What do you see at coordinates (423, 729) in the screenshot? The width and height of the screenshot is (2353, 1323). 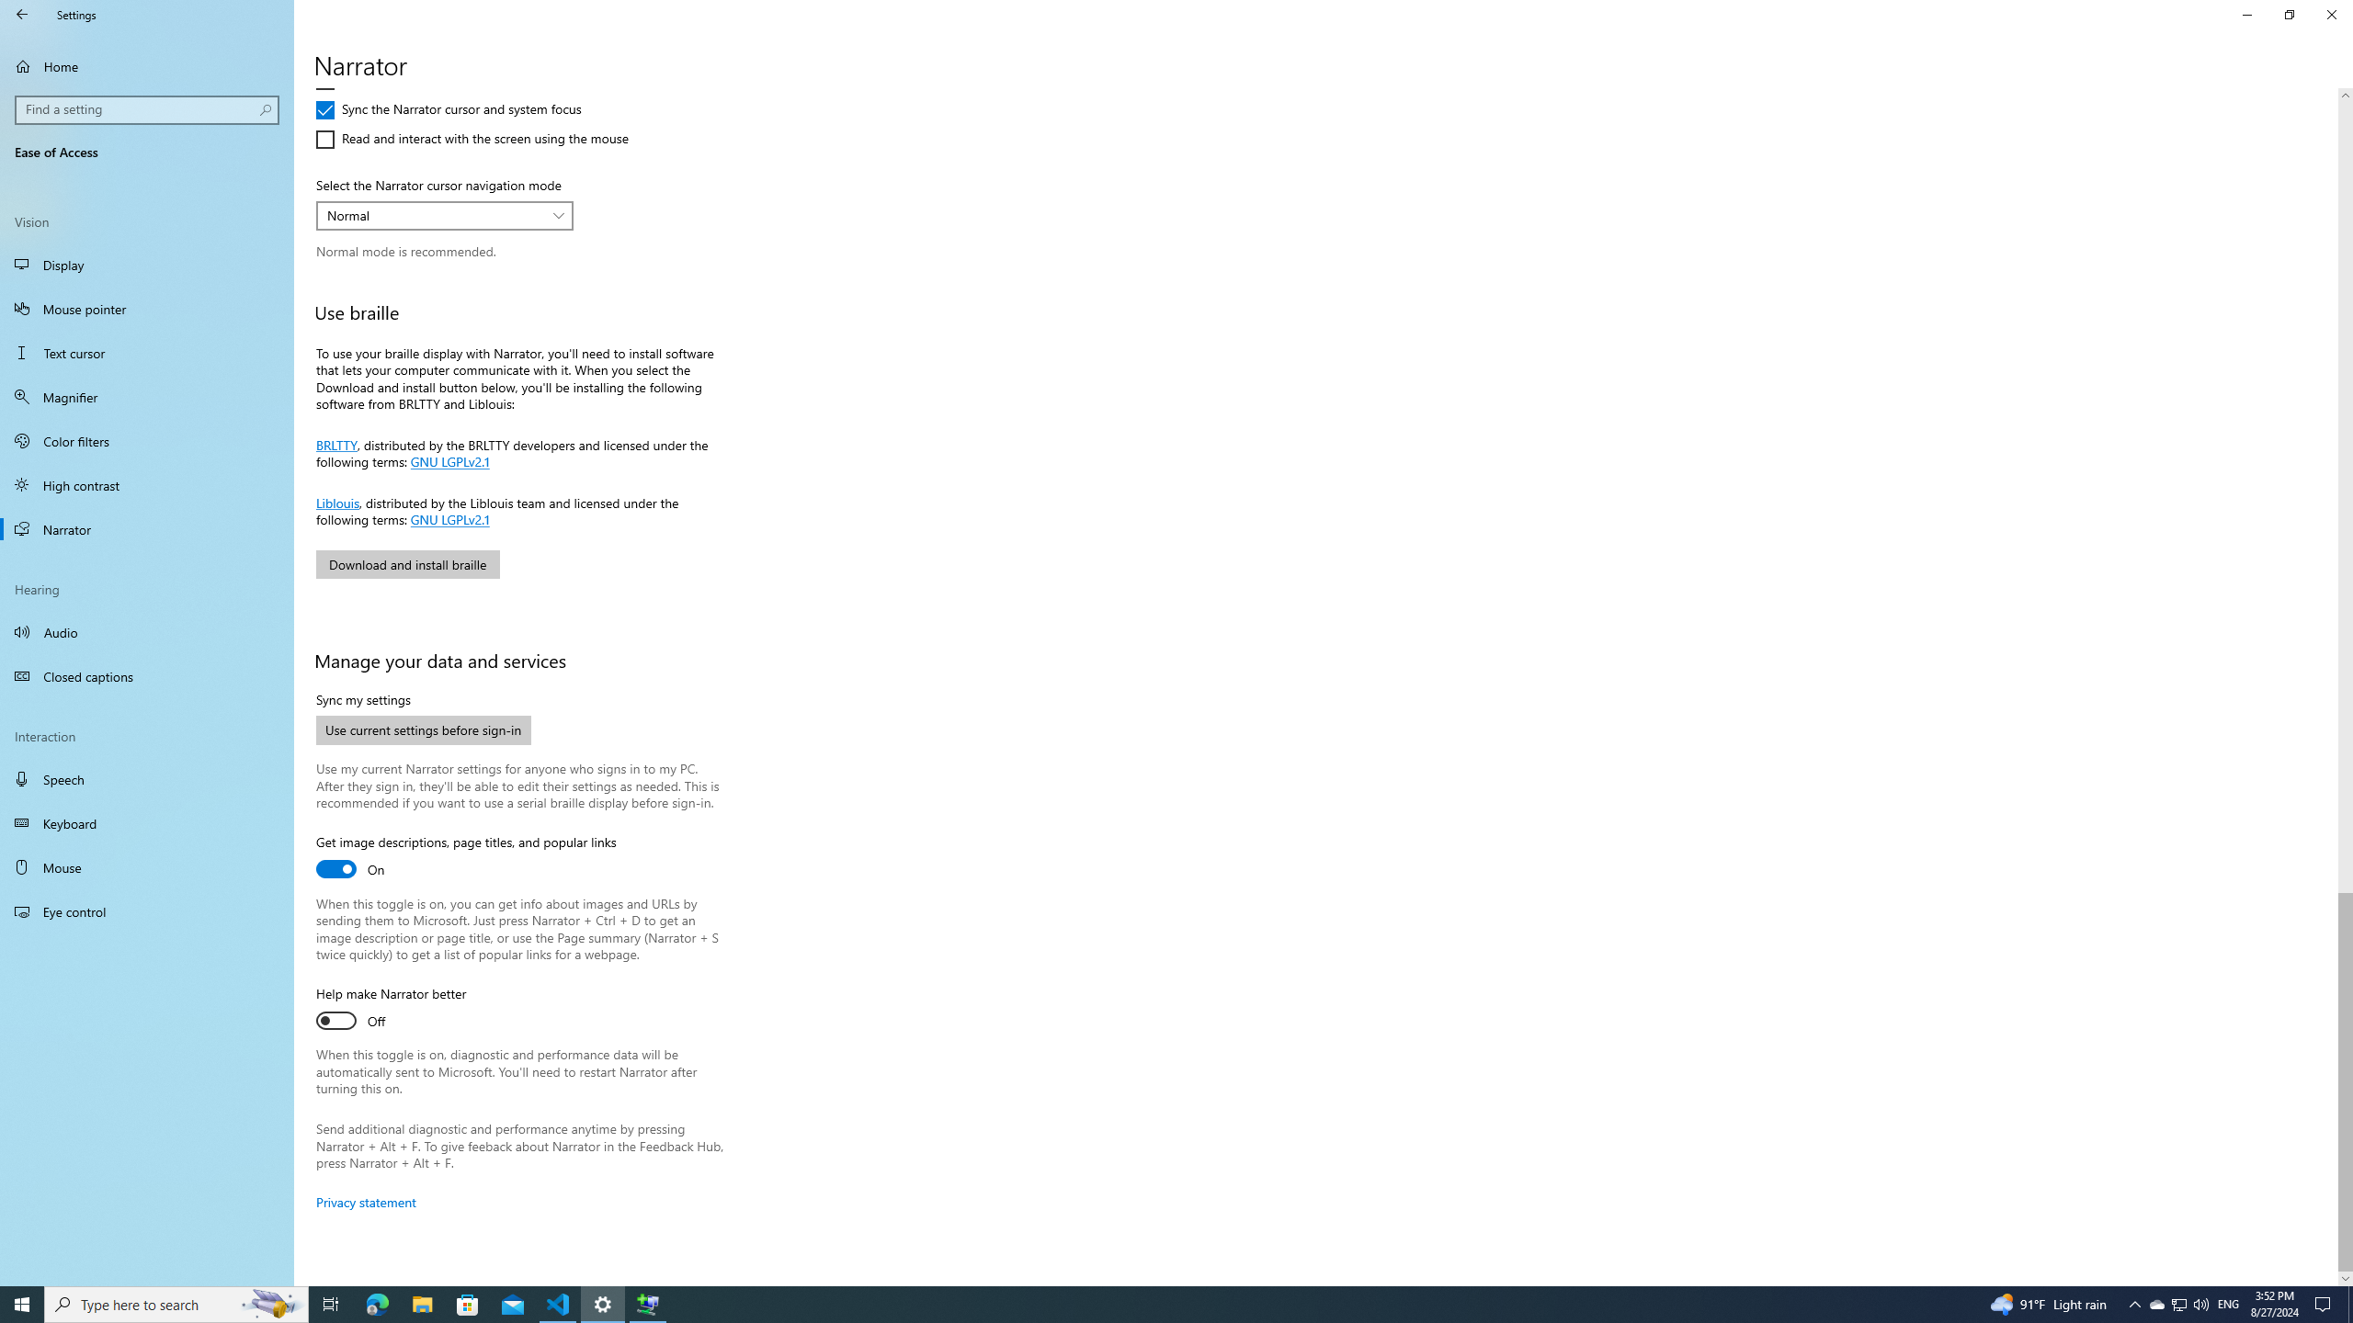 I see `Use current settings before sign-in` at bounding box center [423, 729].